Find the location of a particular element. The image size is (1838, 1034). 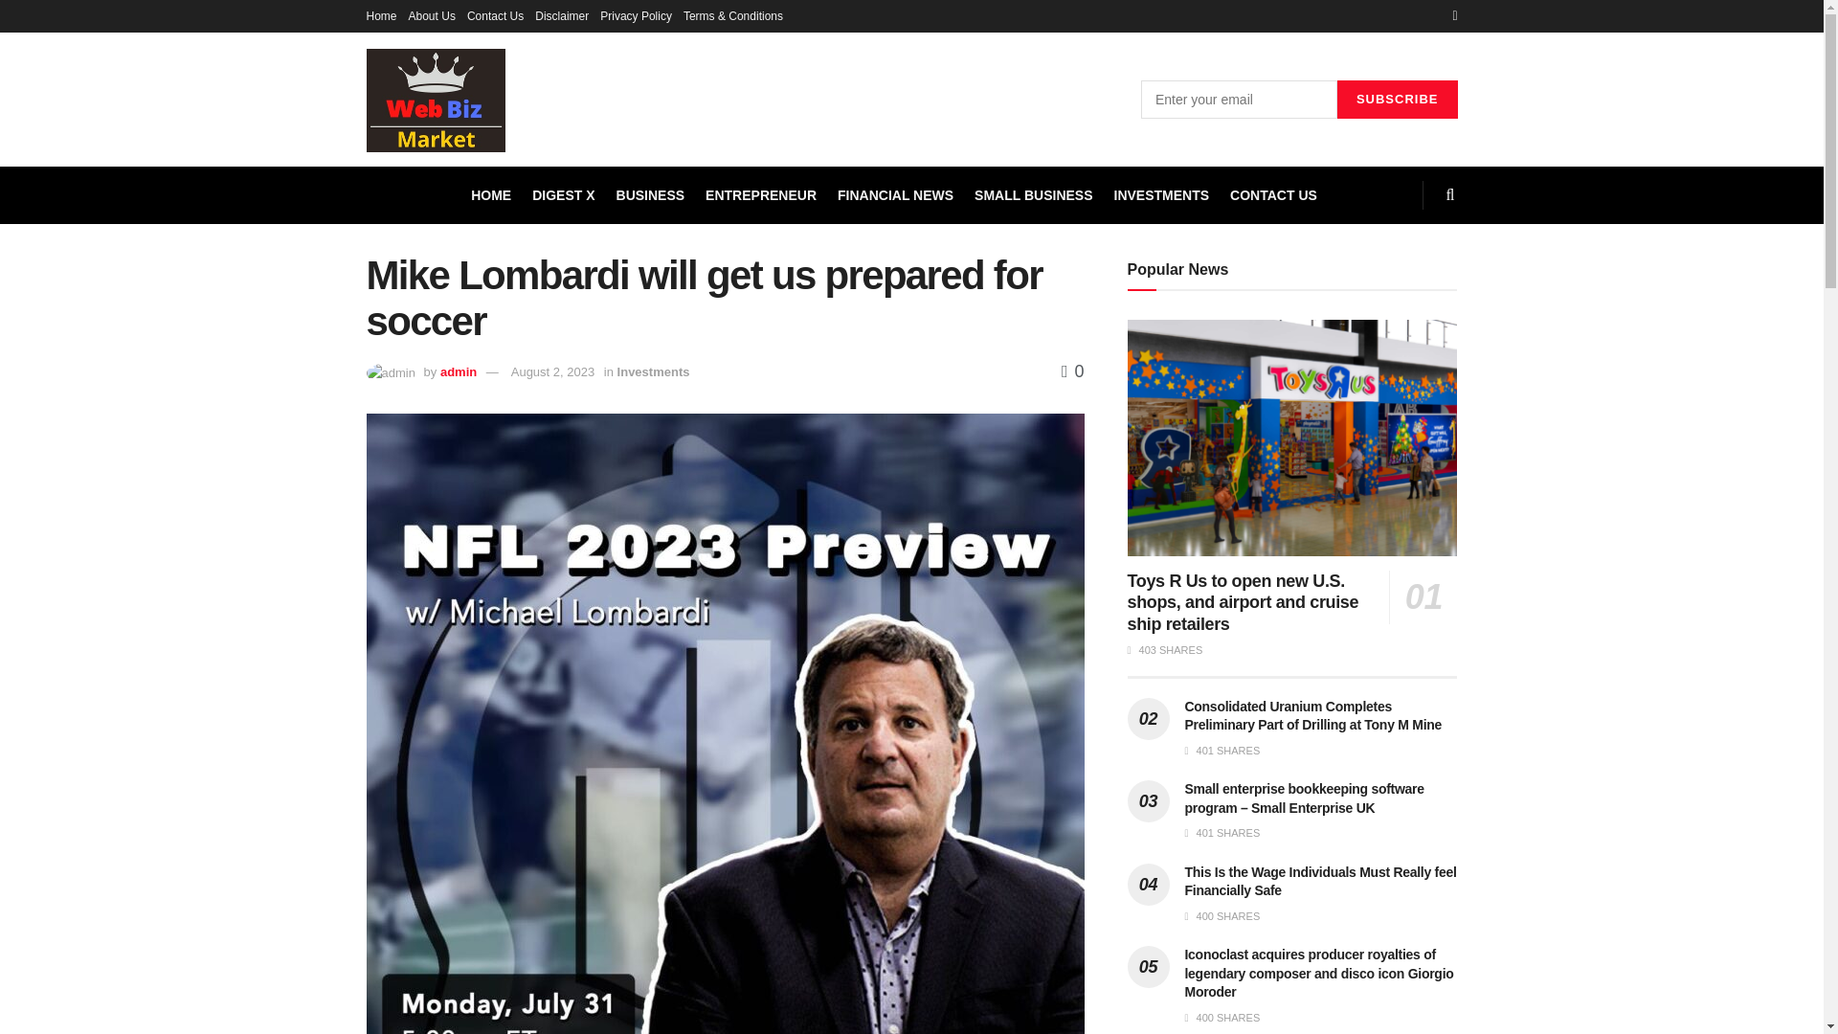

admin is located at coordinates (458, 371).